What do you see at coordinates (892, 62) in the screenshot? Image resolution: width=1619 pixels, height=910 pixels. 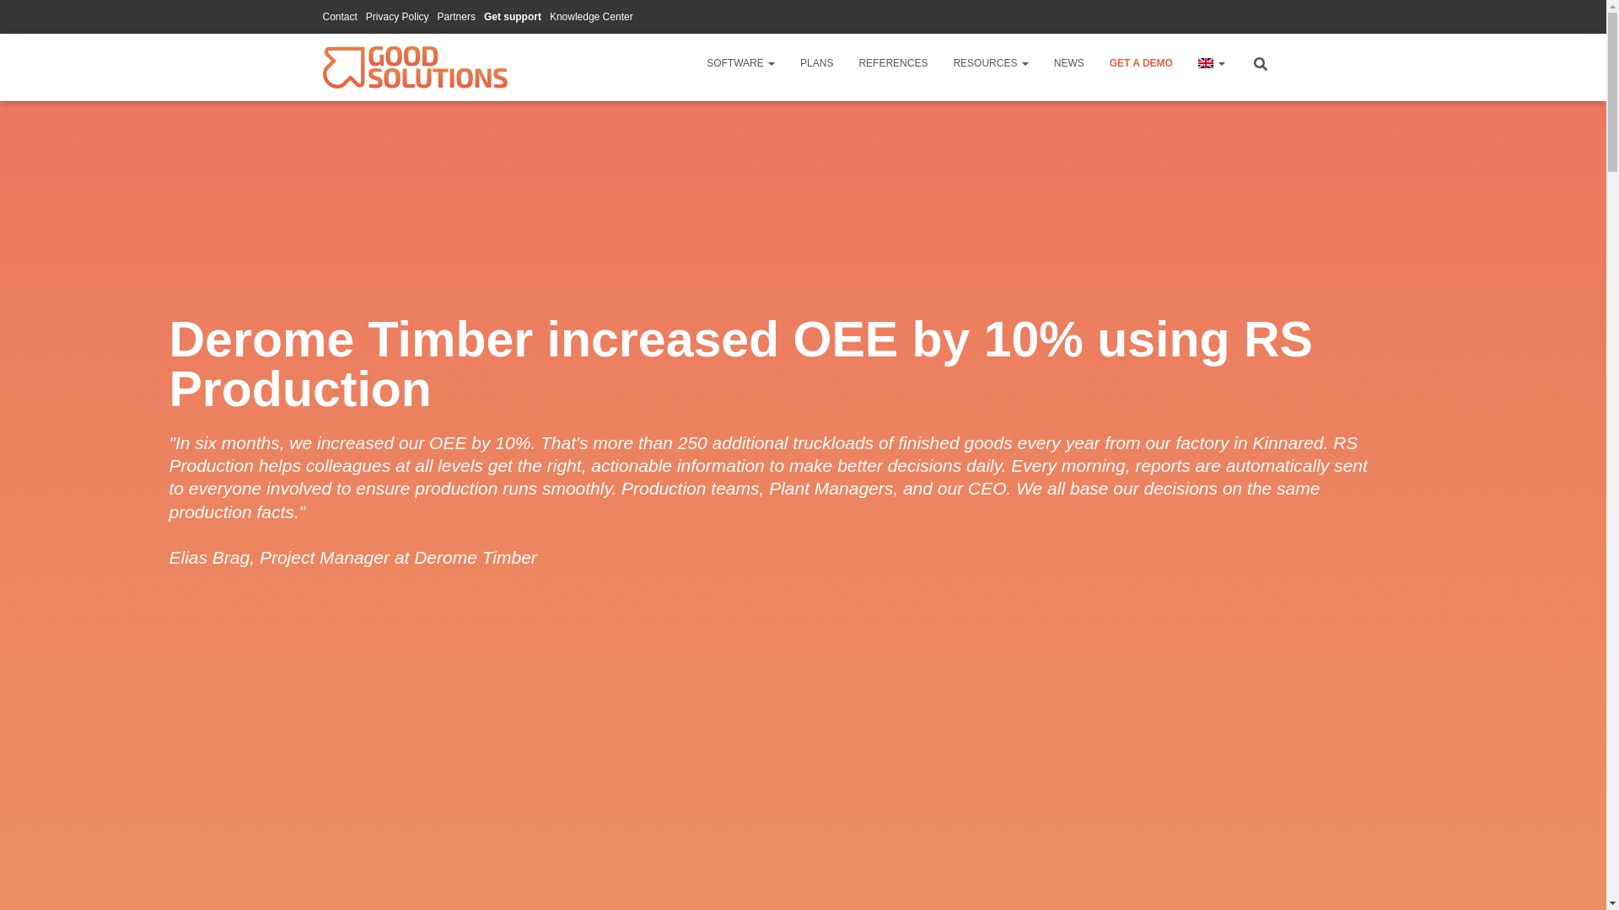 I see `REFERENCES` at bounding box center [892, 62].